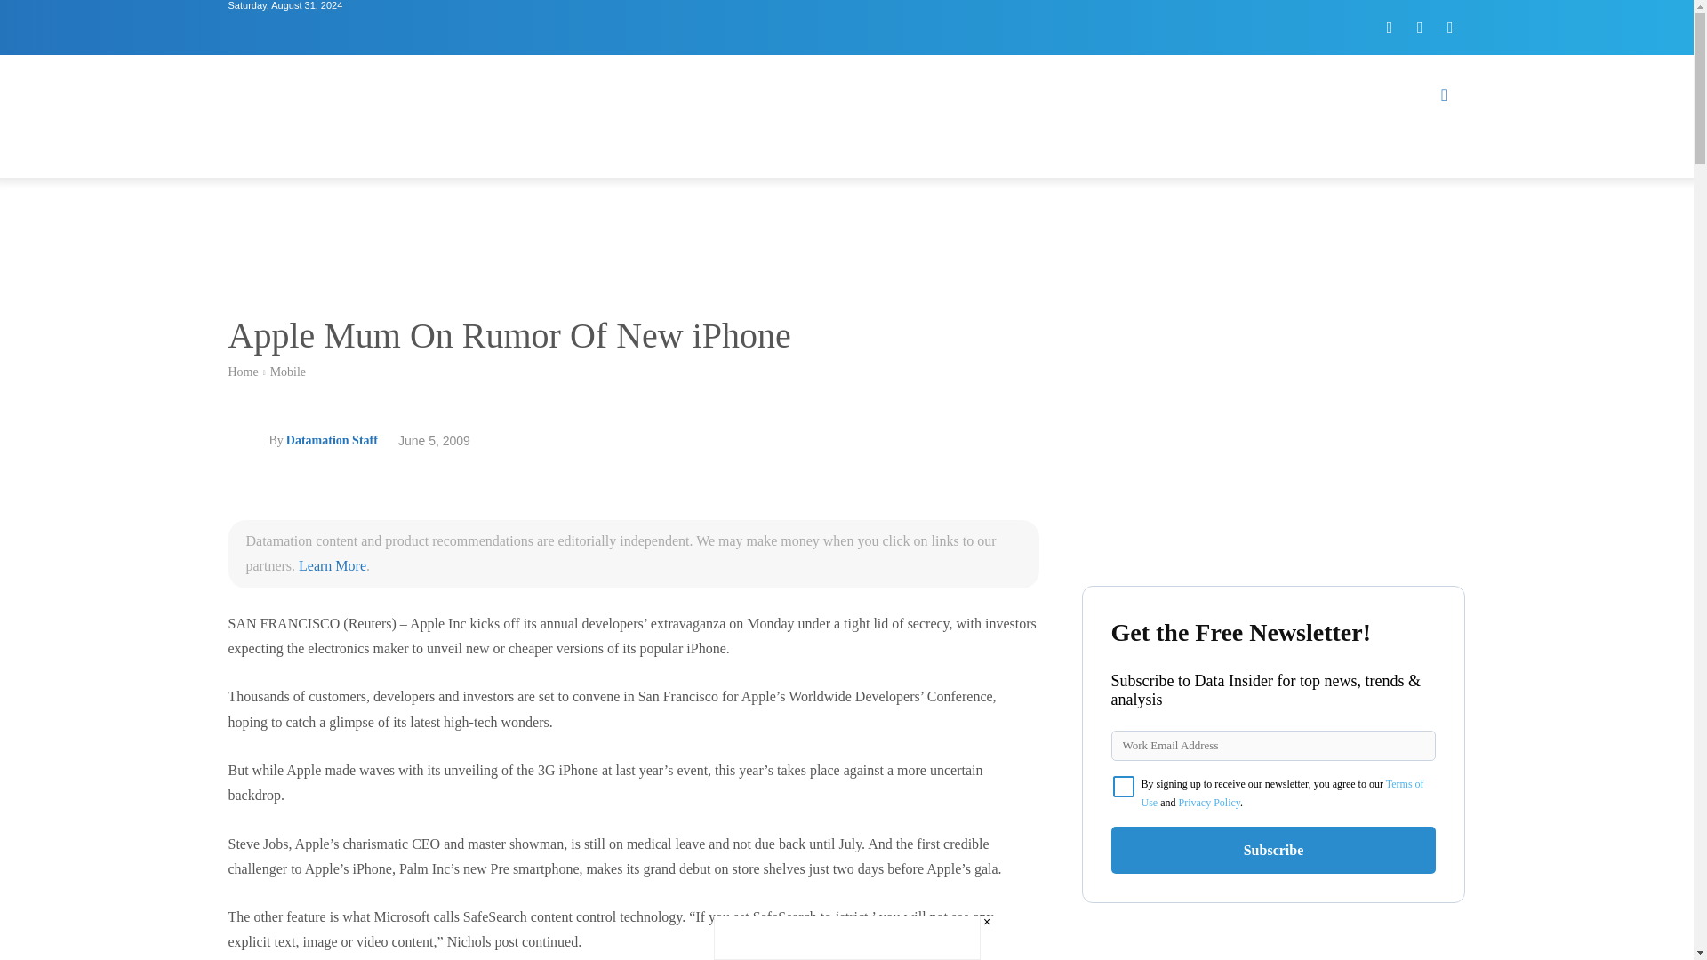 This screenshot has width=1707, height=960. I want to click on Datamation Staff, so click(247, 441).